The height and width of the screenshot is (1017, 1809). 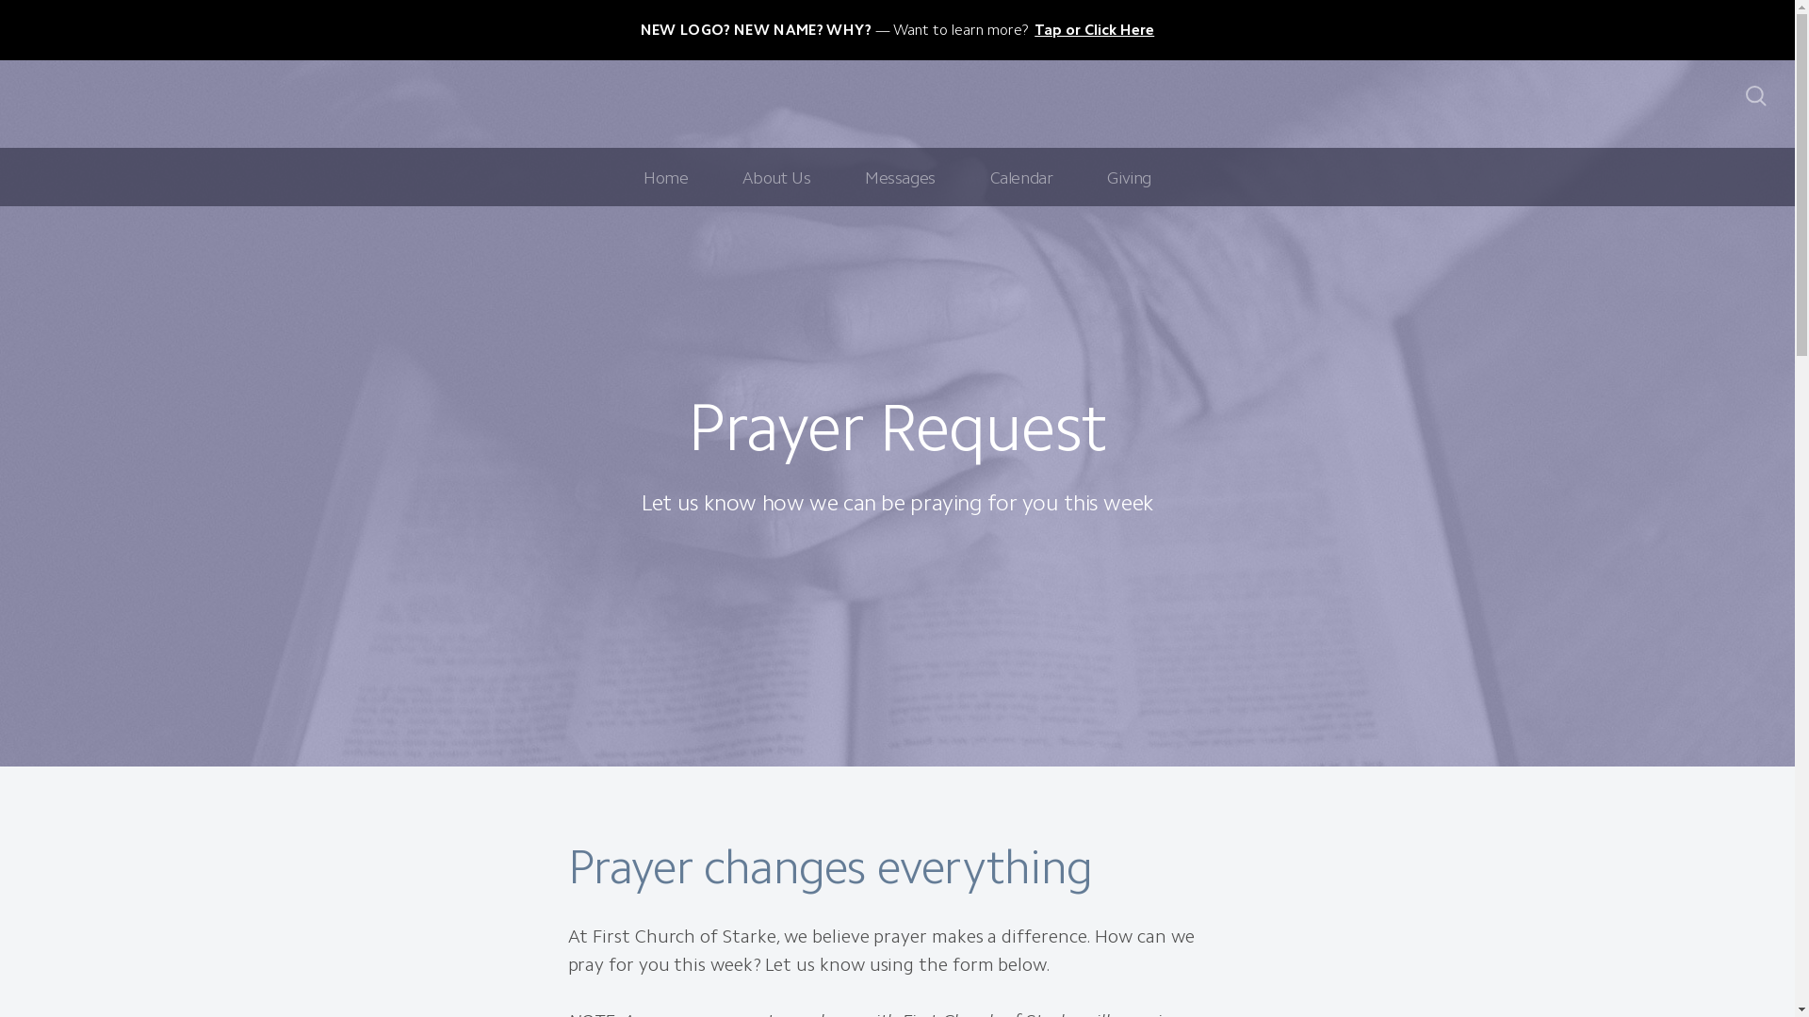 What do you see at coordinates (901, 177) in the screenshot?
I see `Messages` at bounding box center [901, 177].